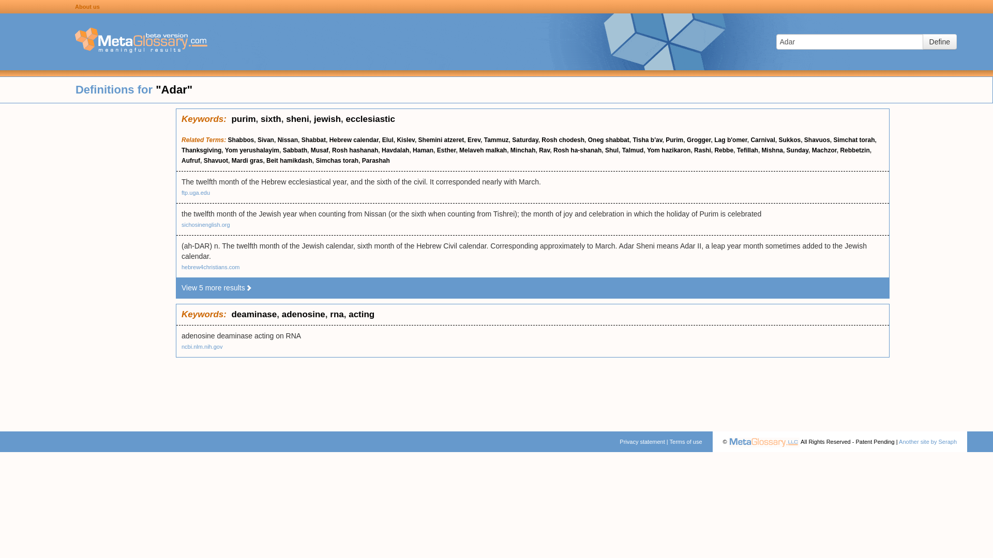 The image size is (993, 558). What do you see at coordinates (327, 119) in the screenshot?
I see `jewish` at bounding box center [327, 119].